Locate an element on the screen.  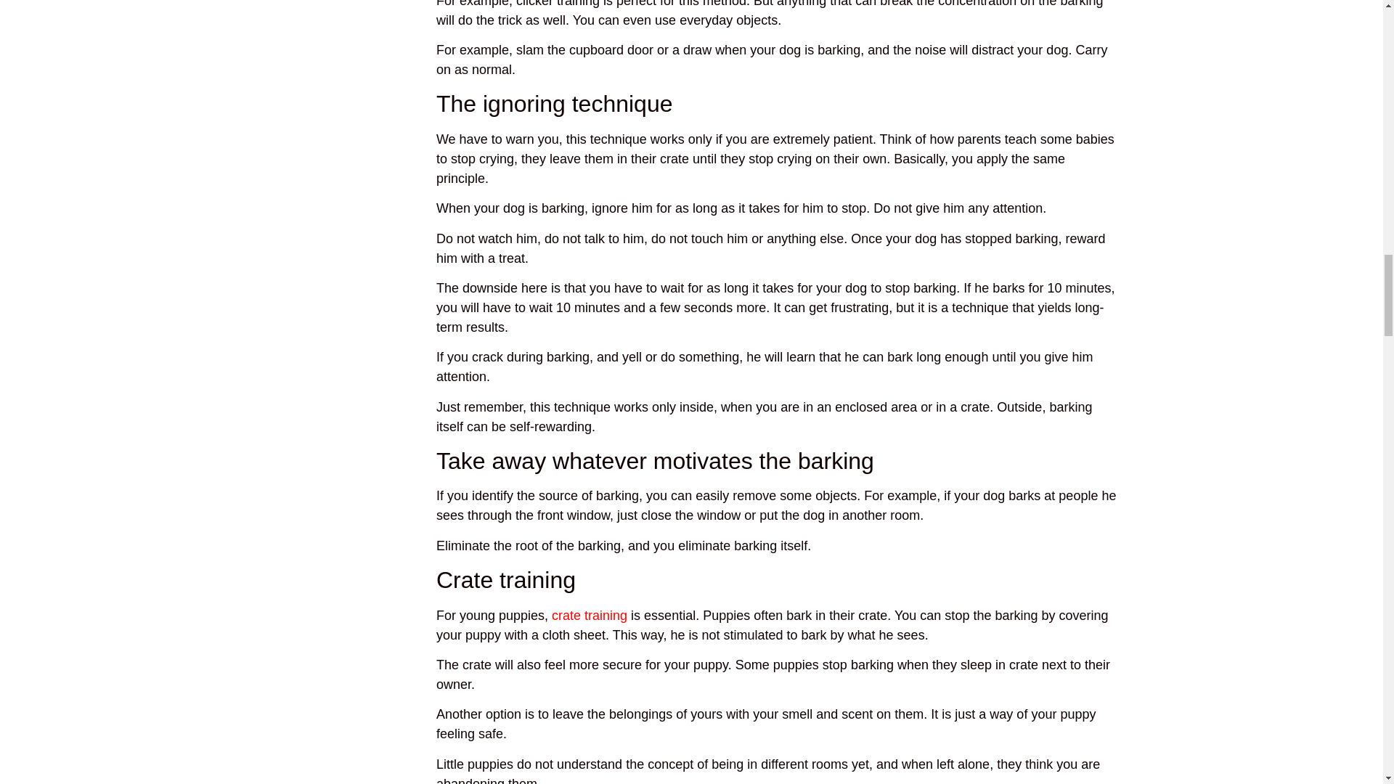
crate training is located at coordinates (590, 616).